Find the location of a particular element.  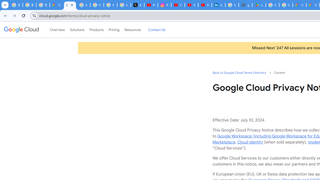

Privacy Help Center - Policies Help is located at coordinates (110, 5).